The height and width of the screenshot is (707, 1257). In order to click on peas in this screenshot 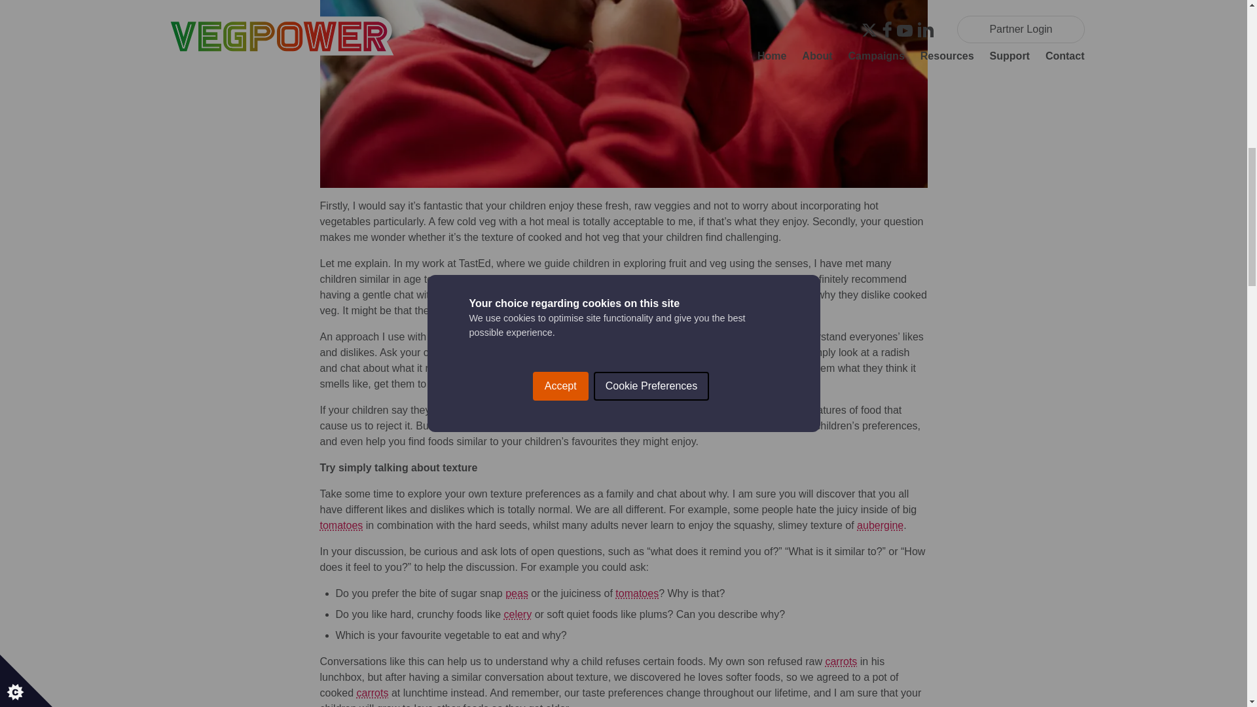, I will do `click(516, 593)`.